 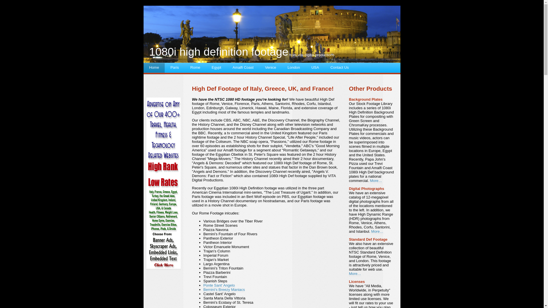 What do you see at coordinates (243, 69) in the screenshot?
I see `Amalfi Coast` at bounding box center [243, 69].